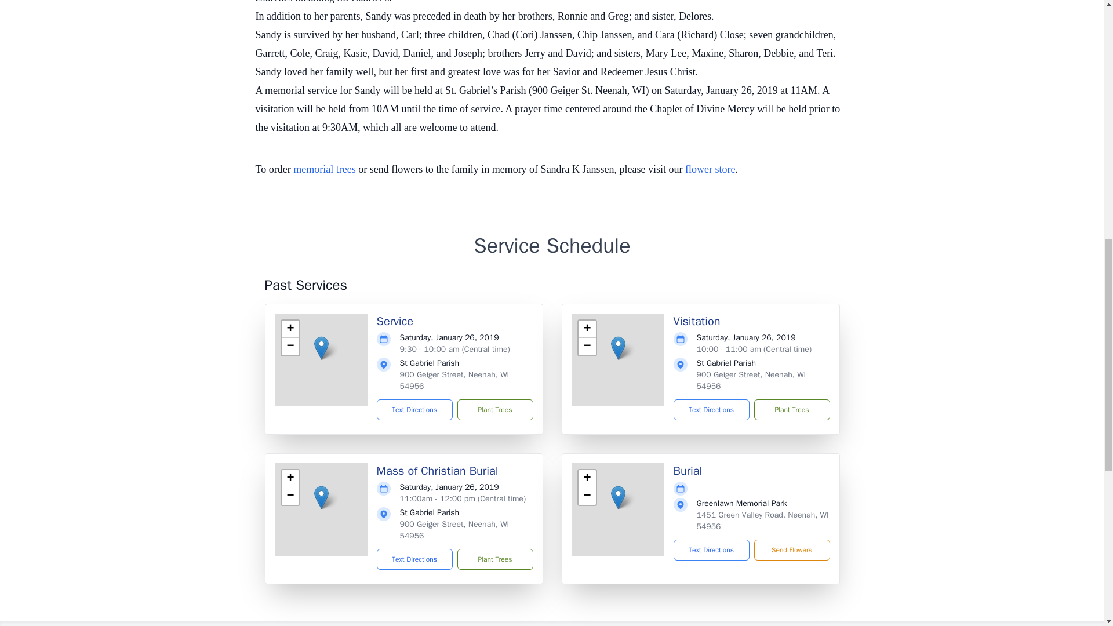 Image resolution: width=1113 pixels, height=626 pixels. Describe the element at coordinates (710, 169) in the screenshot. I see `flower store` at that location.